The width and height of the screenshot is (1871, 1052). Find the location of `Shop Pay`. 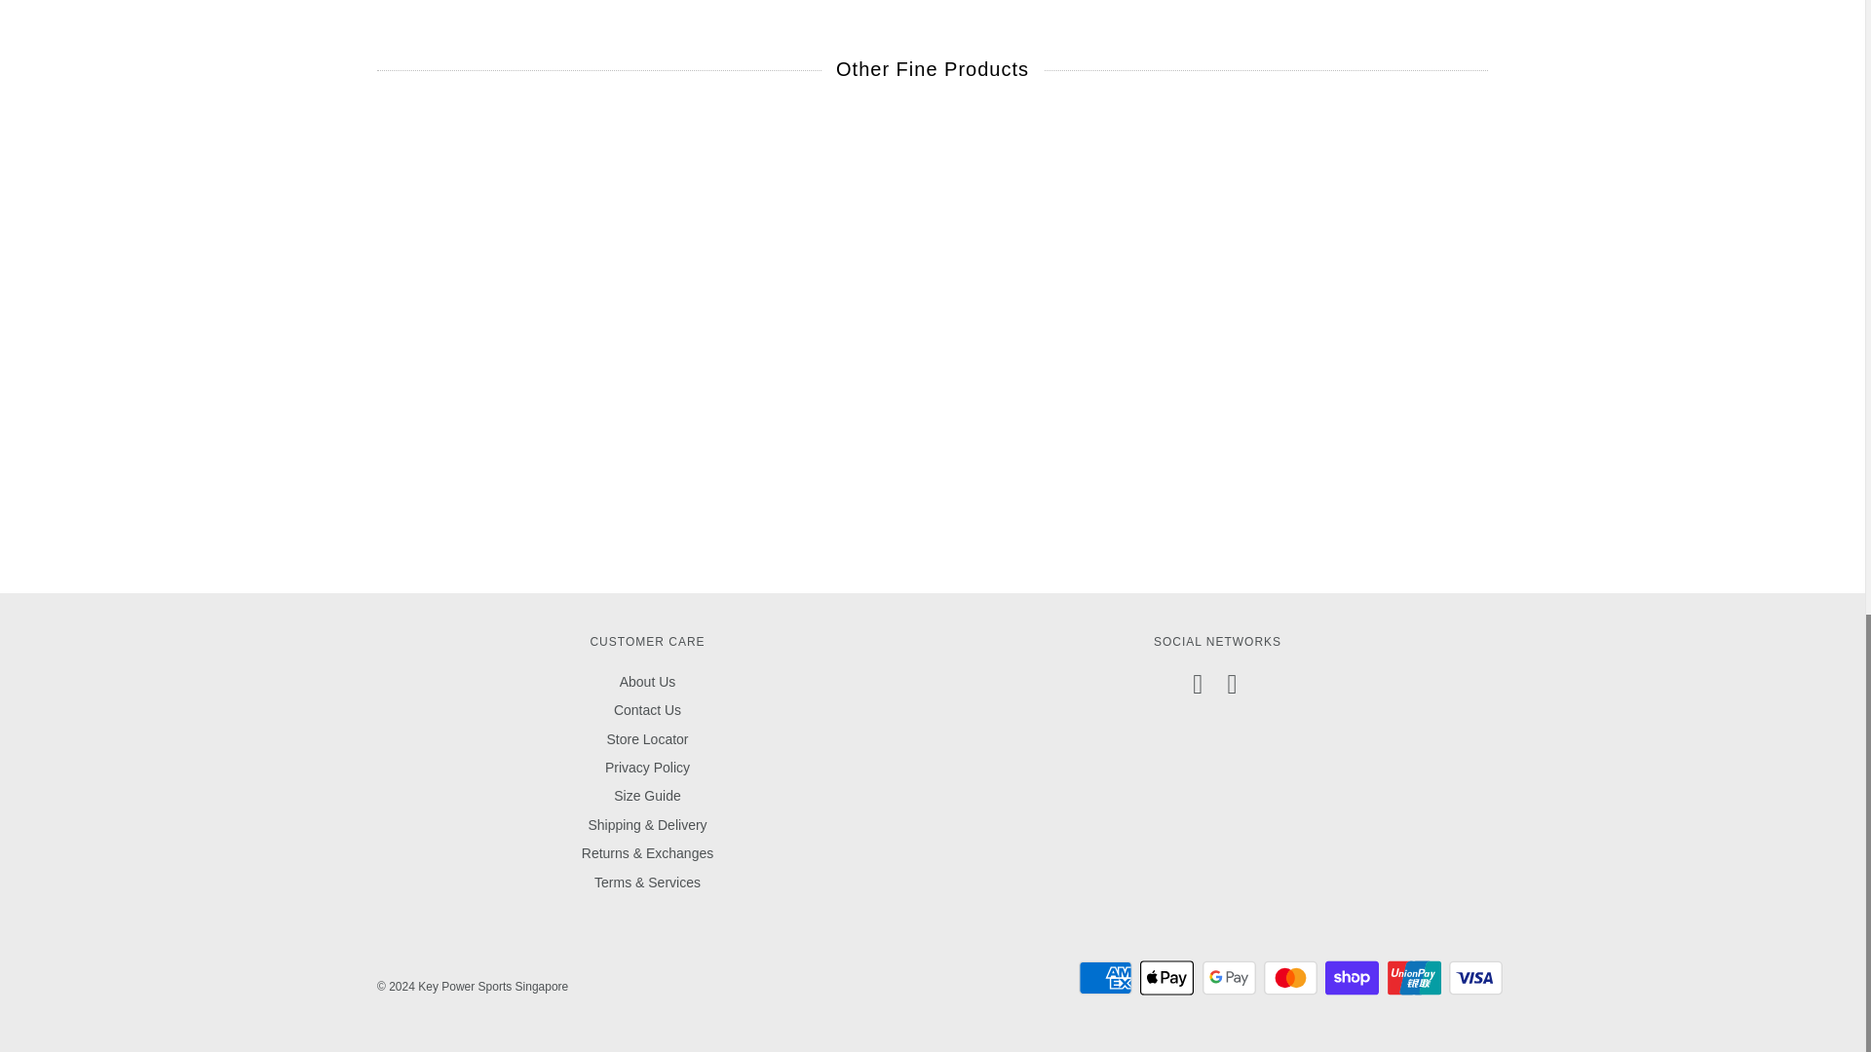

Shop Pay is located at coordinates (1352, 977).